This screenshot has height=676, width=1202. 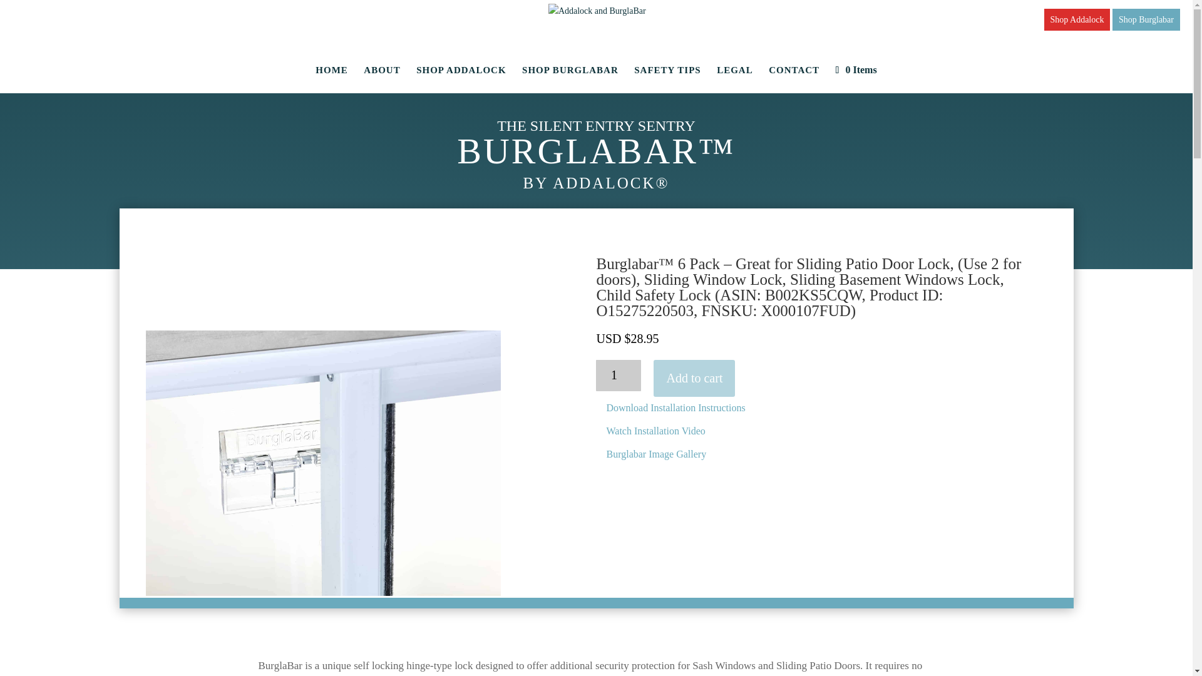 What do you see at coordinates (735, 79) in the screenshot?
I see `LEGAL` at bounding box center [735, 79].